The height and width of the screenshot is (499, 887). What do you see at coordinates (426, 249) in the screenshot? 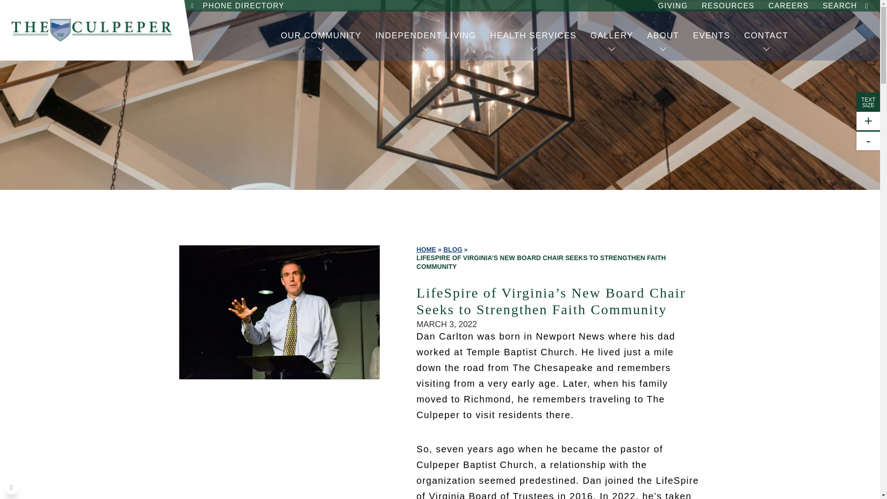
I see `HOME` at bounding box center [426, 249].